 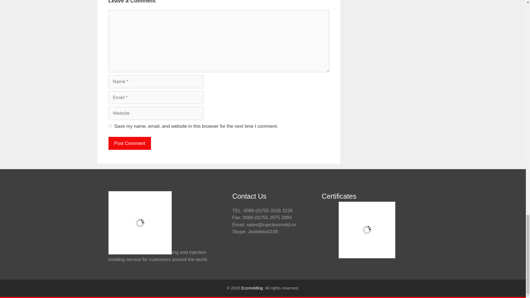 What do you see at coordinates (367, 230) in the screenshot?
I see `certification` at bounding box center [367, 230].